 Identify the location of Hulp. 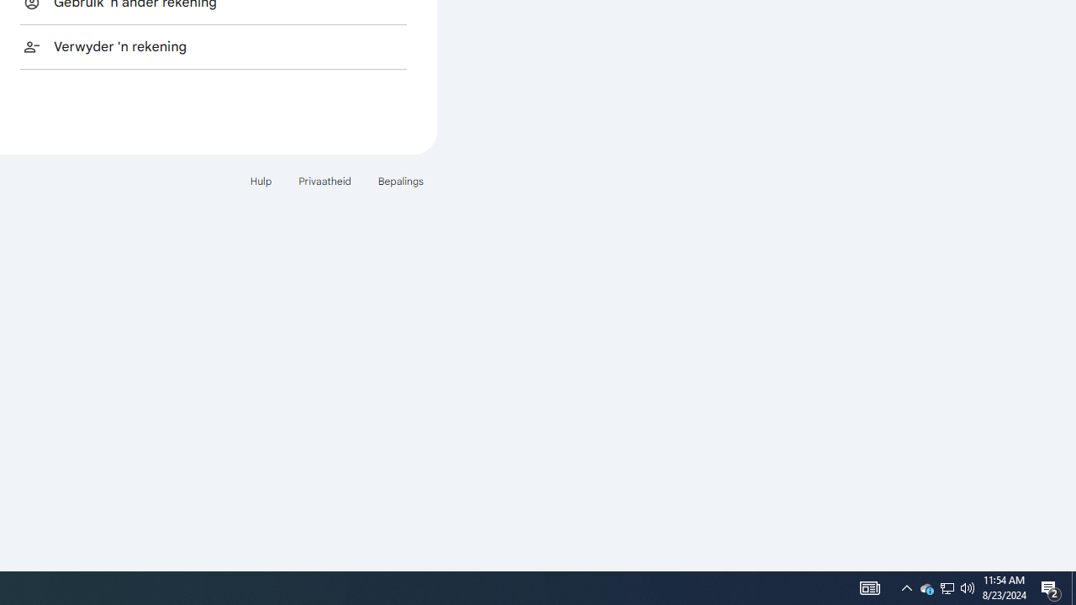
(324, 180).